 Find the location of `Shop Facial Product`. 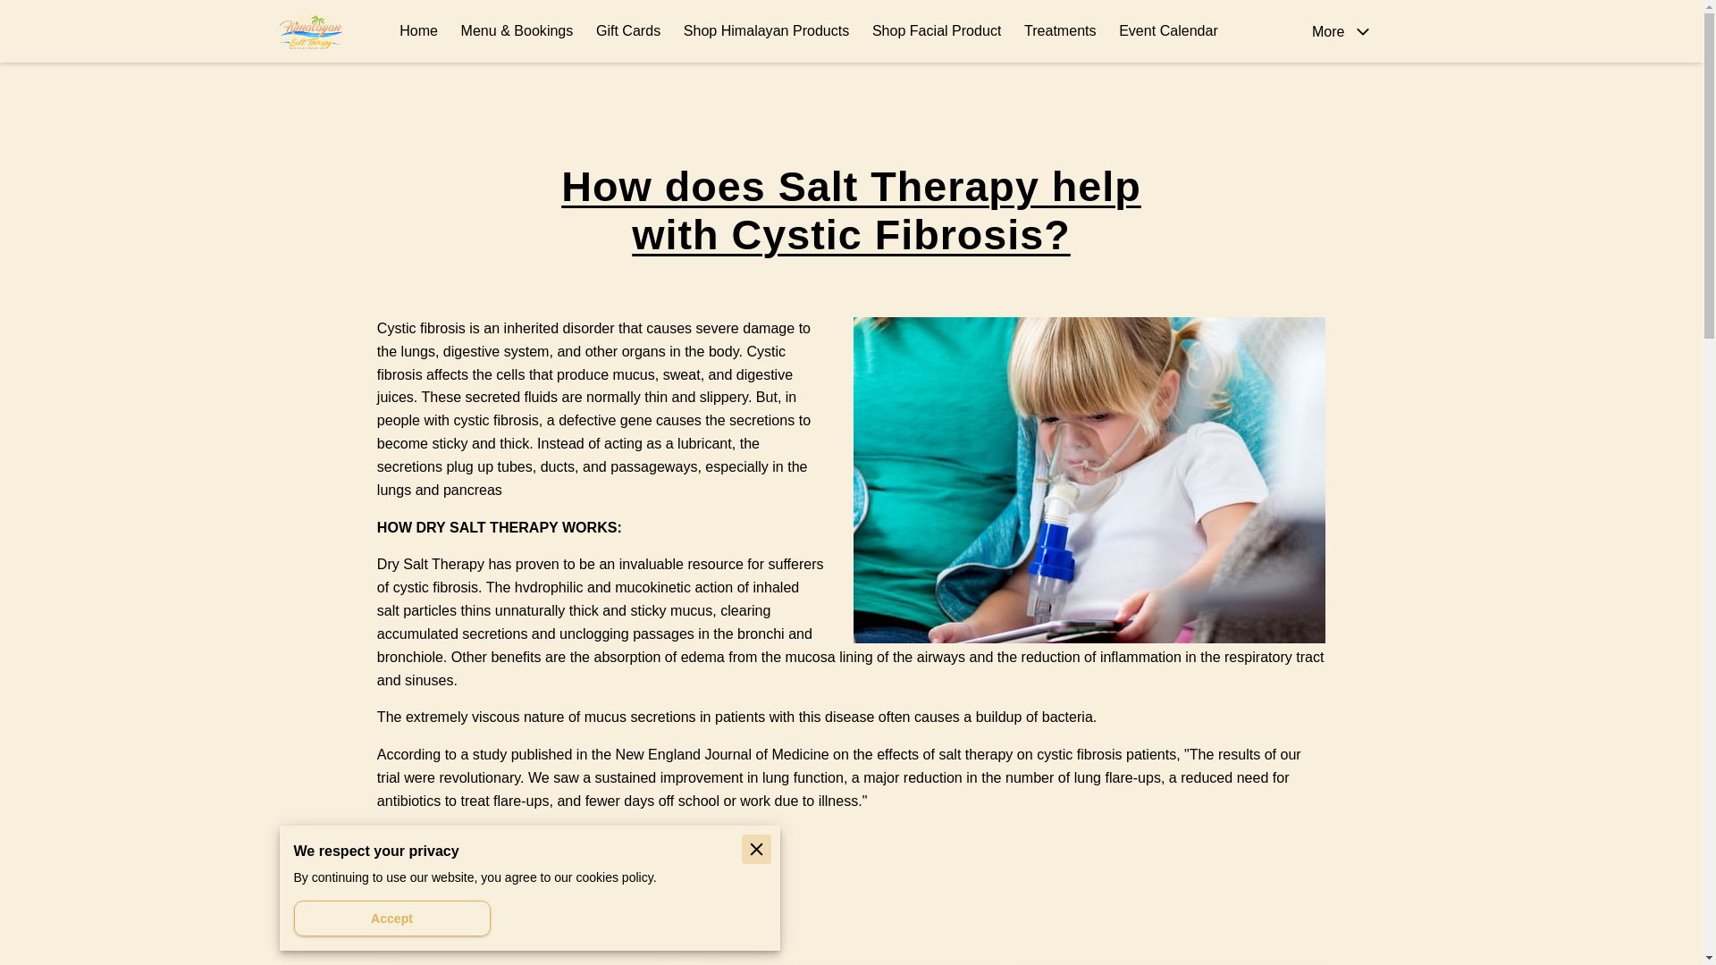

Shop Facial Product is located at coordinates (937, 31).